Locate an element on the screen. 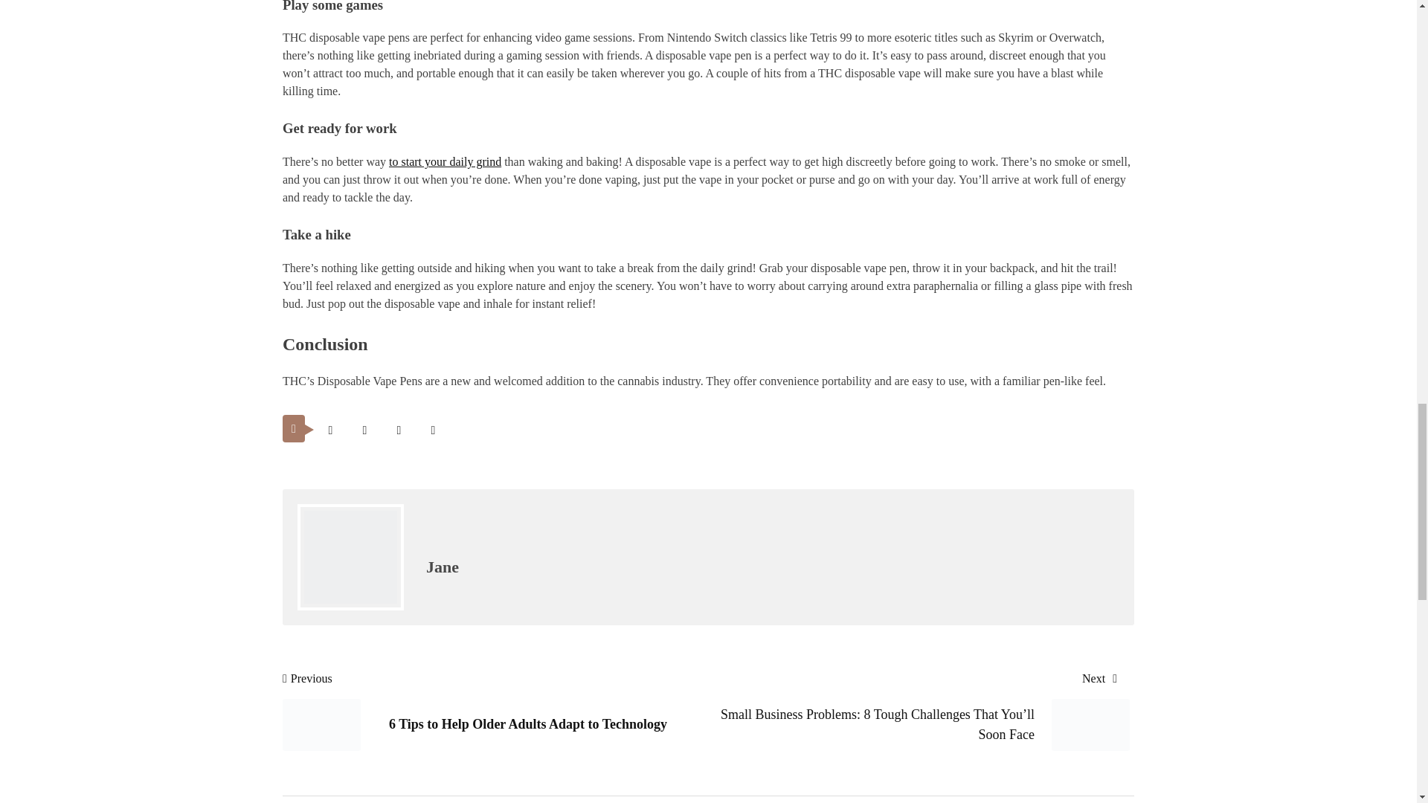 This screenshot has height=803, width=1428. Share on Linkedin is located at coordinates (433, 430).